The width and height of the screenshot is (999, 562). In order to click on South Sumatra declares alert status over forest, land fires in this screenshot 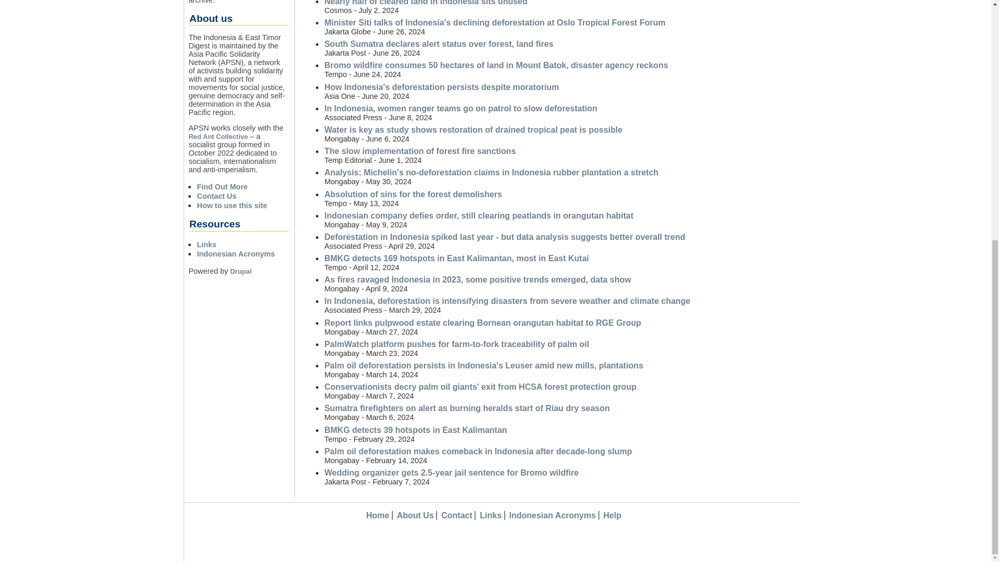, I will do `click(438, 44)`.